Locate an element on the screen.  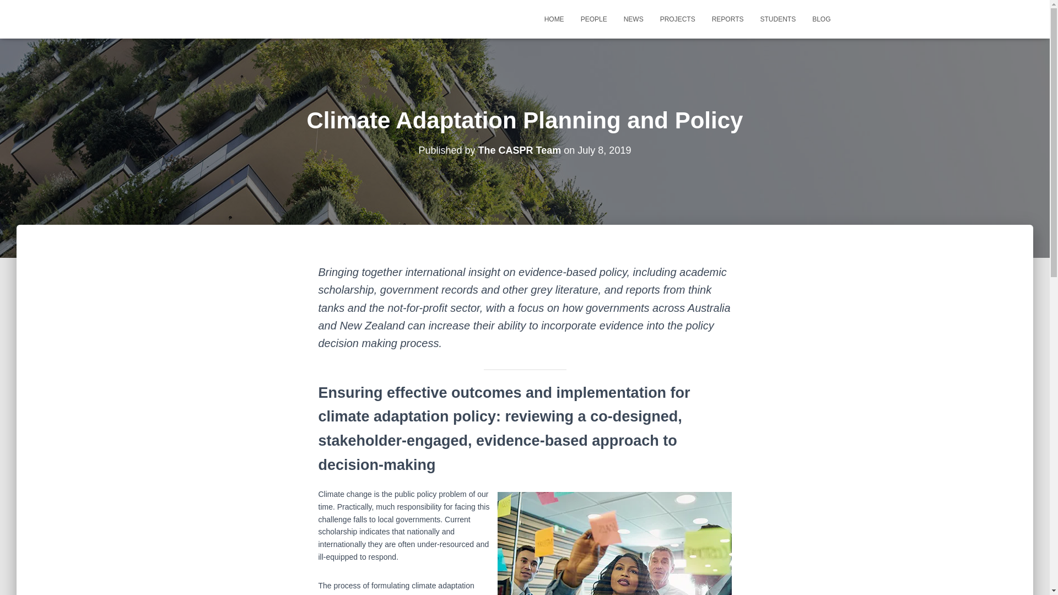
The CASPR Team is located at coordinates (520, 150).